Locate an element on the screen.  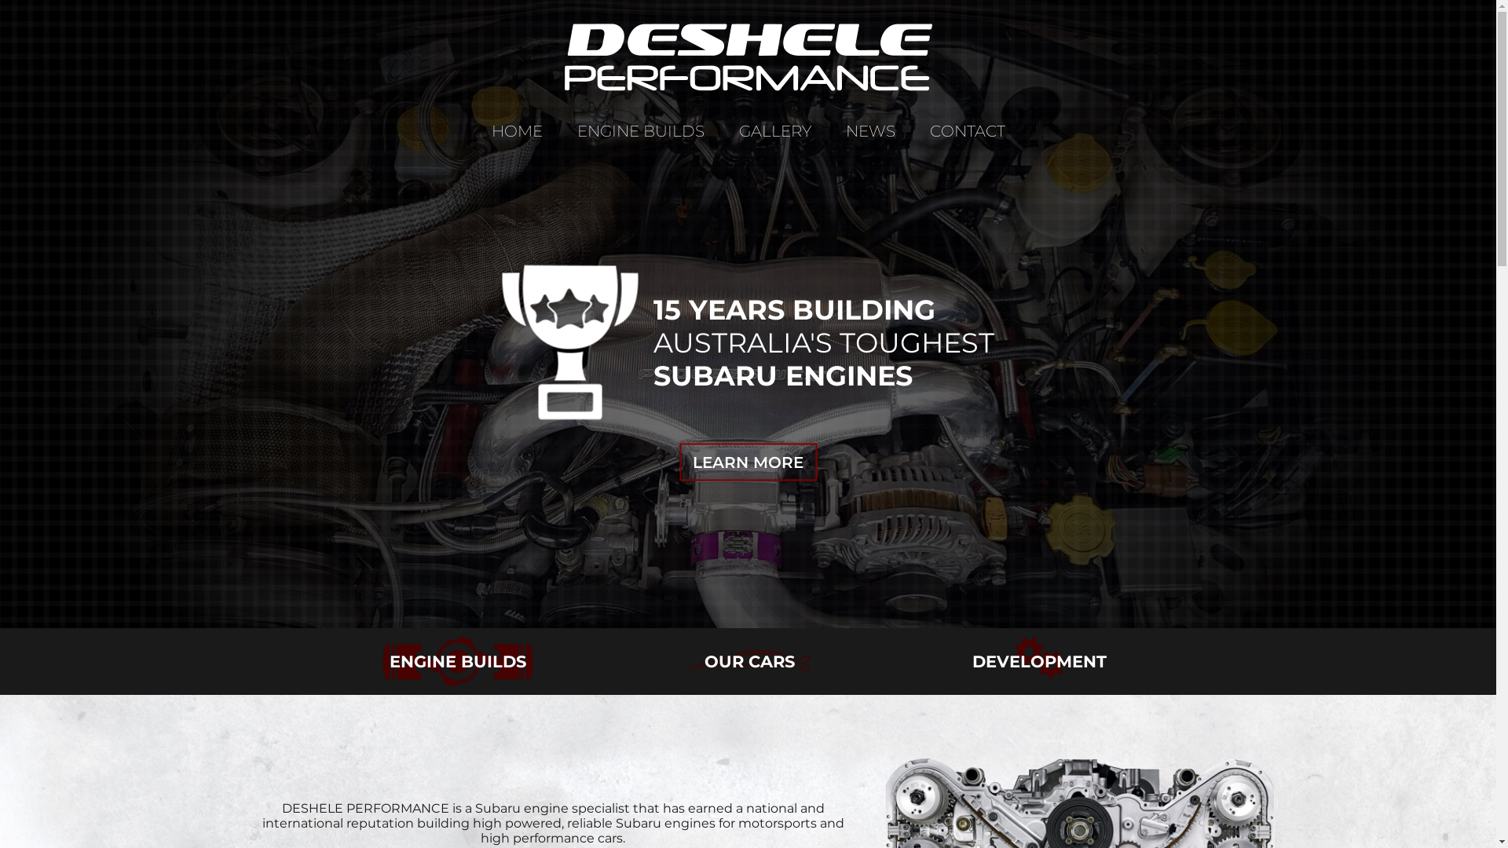
HOME is located at coordinates (517, 131).